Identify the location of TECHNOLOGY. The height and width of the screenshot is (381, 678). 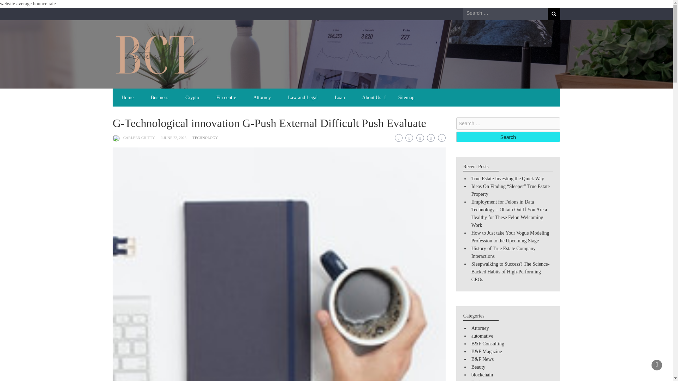
(205, 138).